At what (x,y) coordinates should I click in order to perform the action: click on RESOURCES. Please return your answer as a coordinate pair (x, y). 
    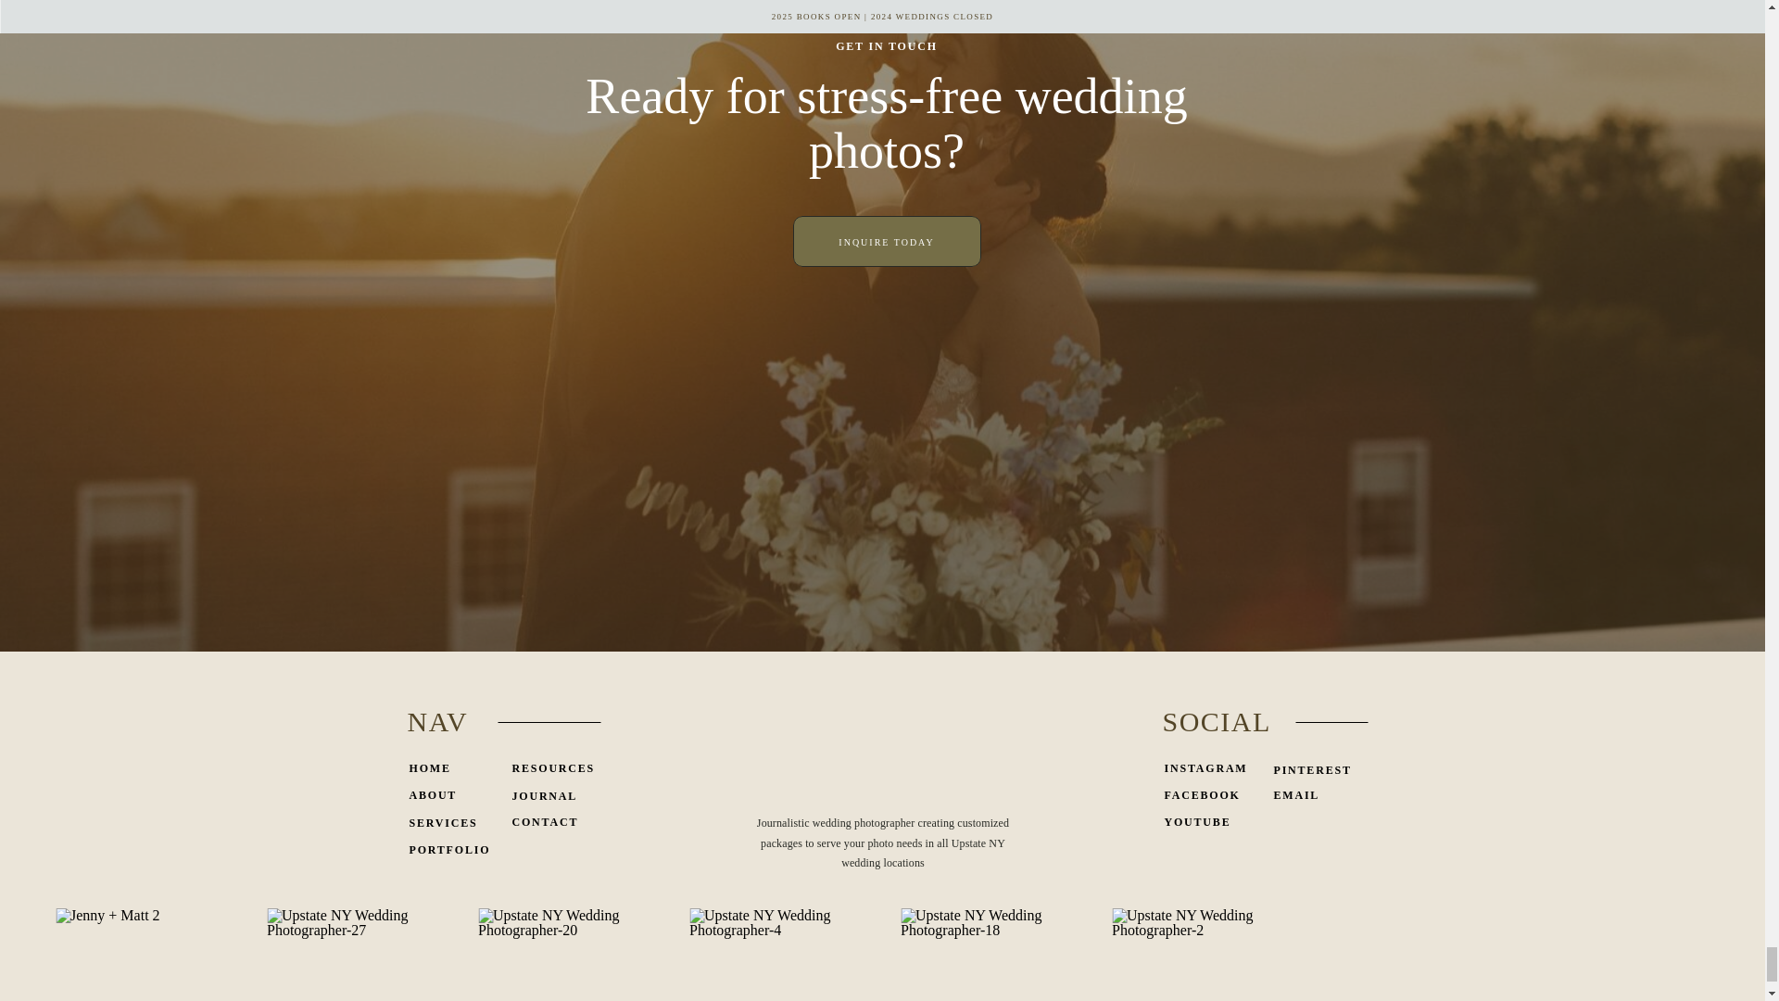
    Looking at the image, I should click on (556, 769).